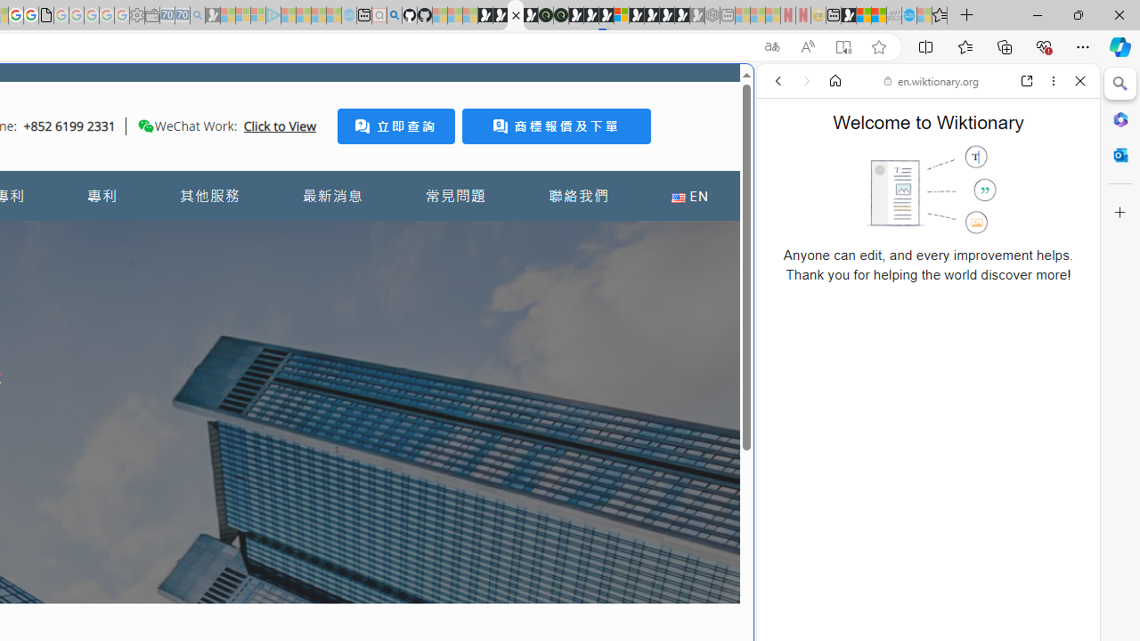 Image resolution: width=1140 pixels, height=641 pixels. Describe the element at coordinates (1060, 205) in the screenshot. I see `Class: b_serphb` at that location.